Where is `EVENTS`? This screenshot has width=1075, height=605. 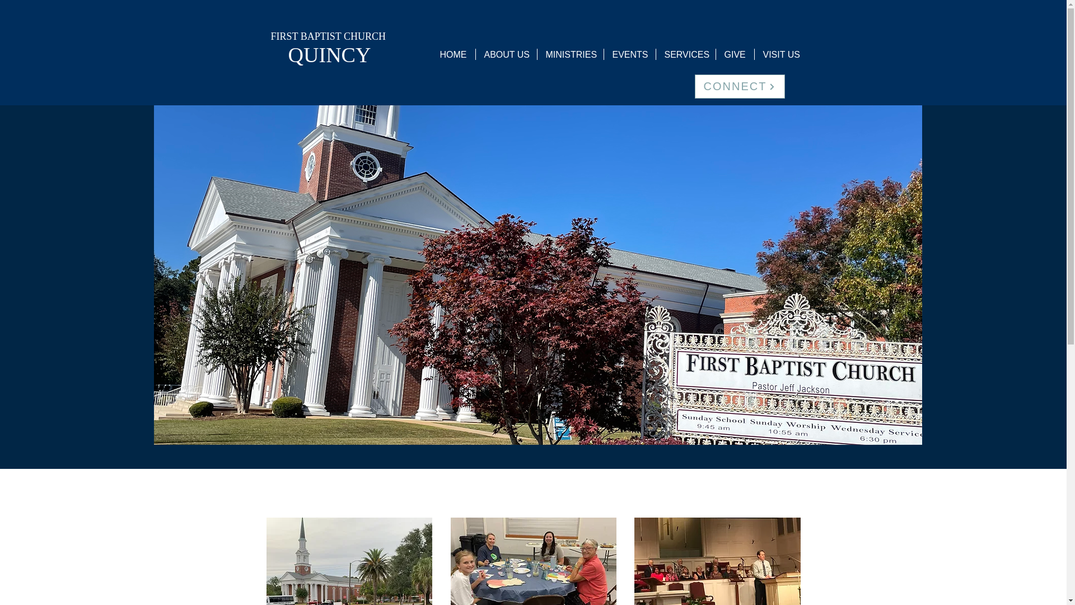 EVENTS is located at coordinates (629, 54).